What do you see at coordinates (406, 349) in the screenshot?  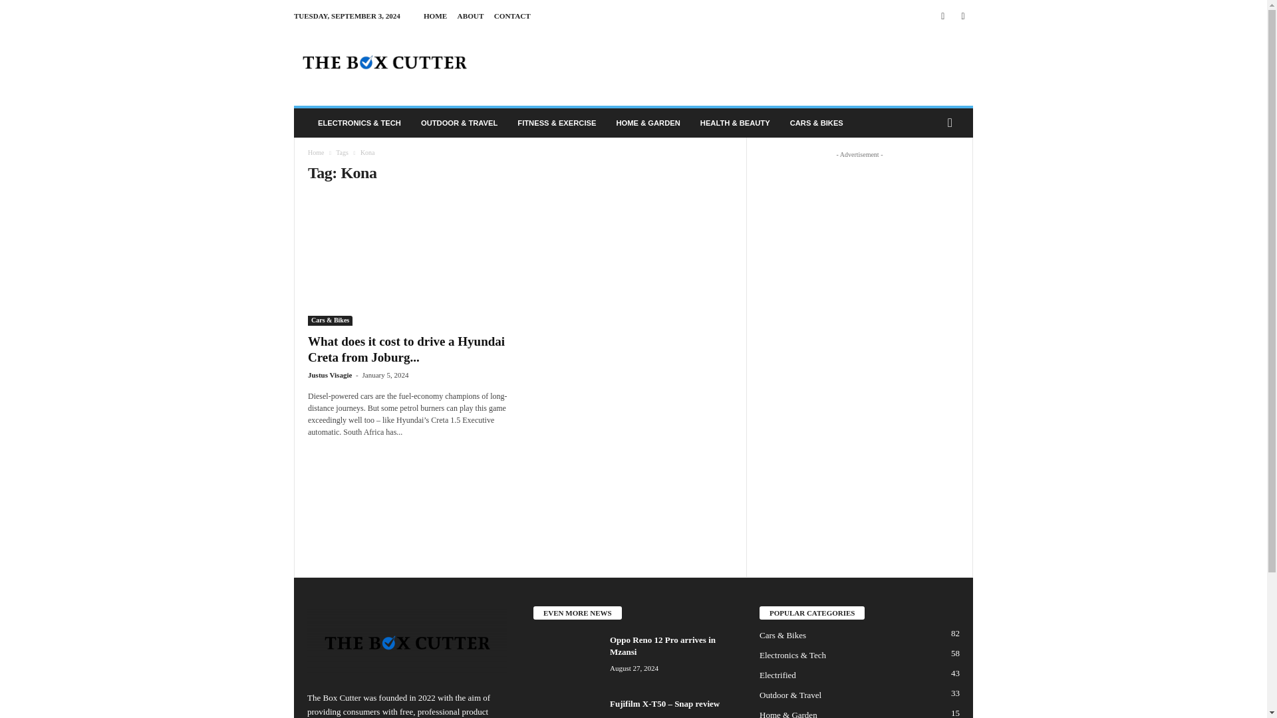 I see `What does it cost to drive a Hyundai Creta from Joburg...` at bounding box center [406, 349].